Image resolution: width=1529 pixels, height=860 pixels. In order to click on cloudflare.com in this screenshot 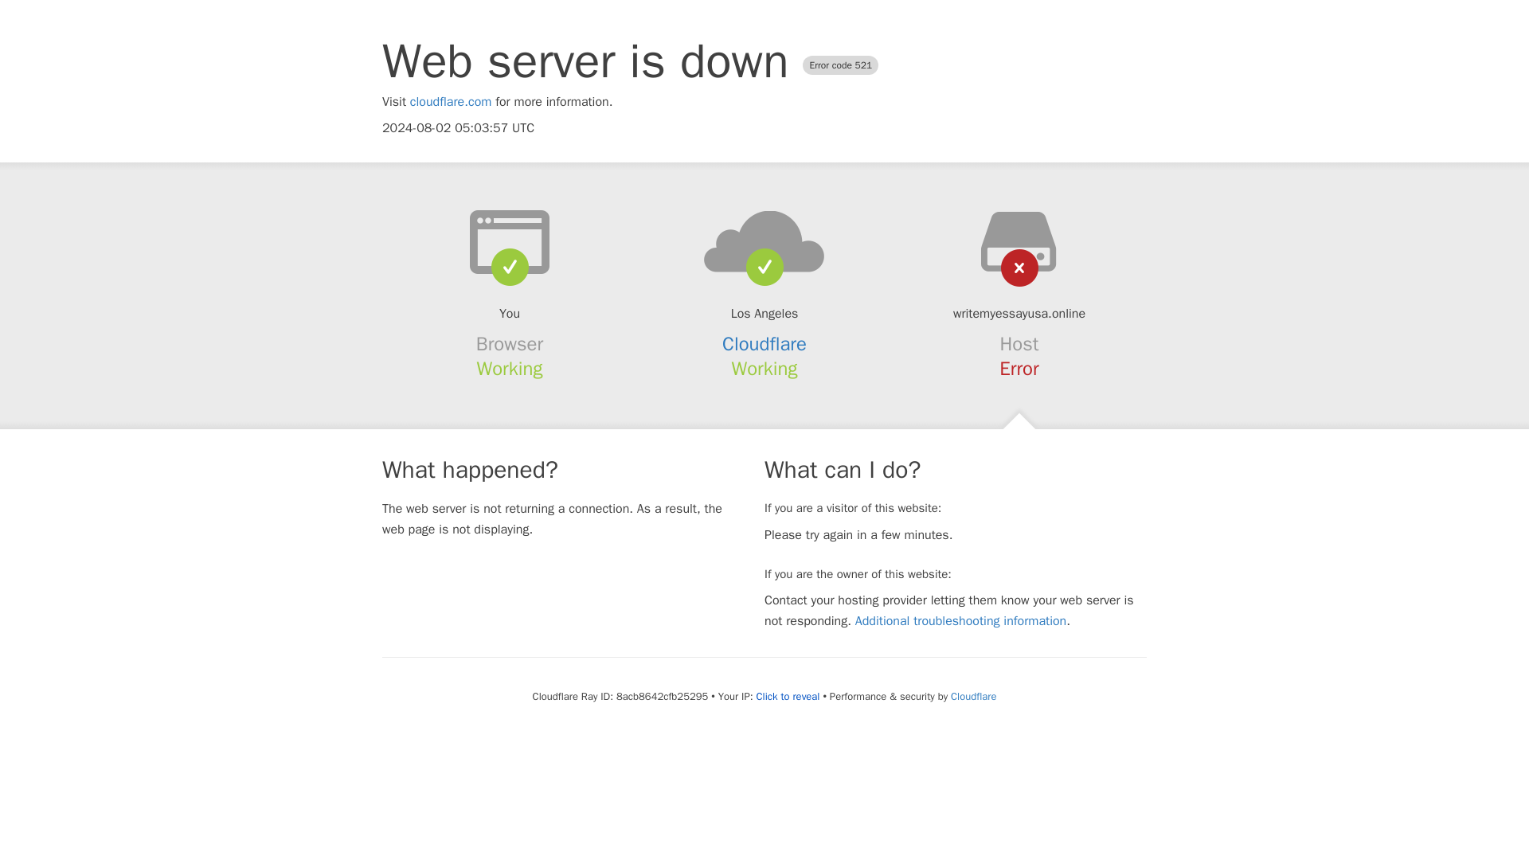, I will do `click(451, 102)`.